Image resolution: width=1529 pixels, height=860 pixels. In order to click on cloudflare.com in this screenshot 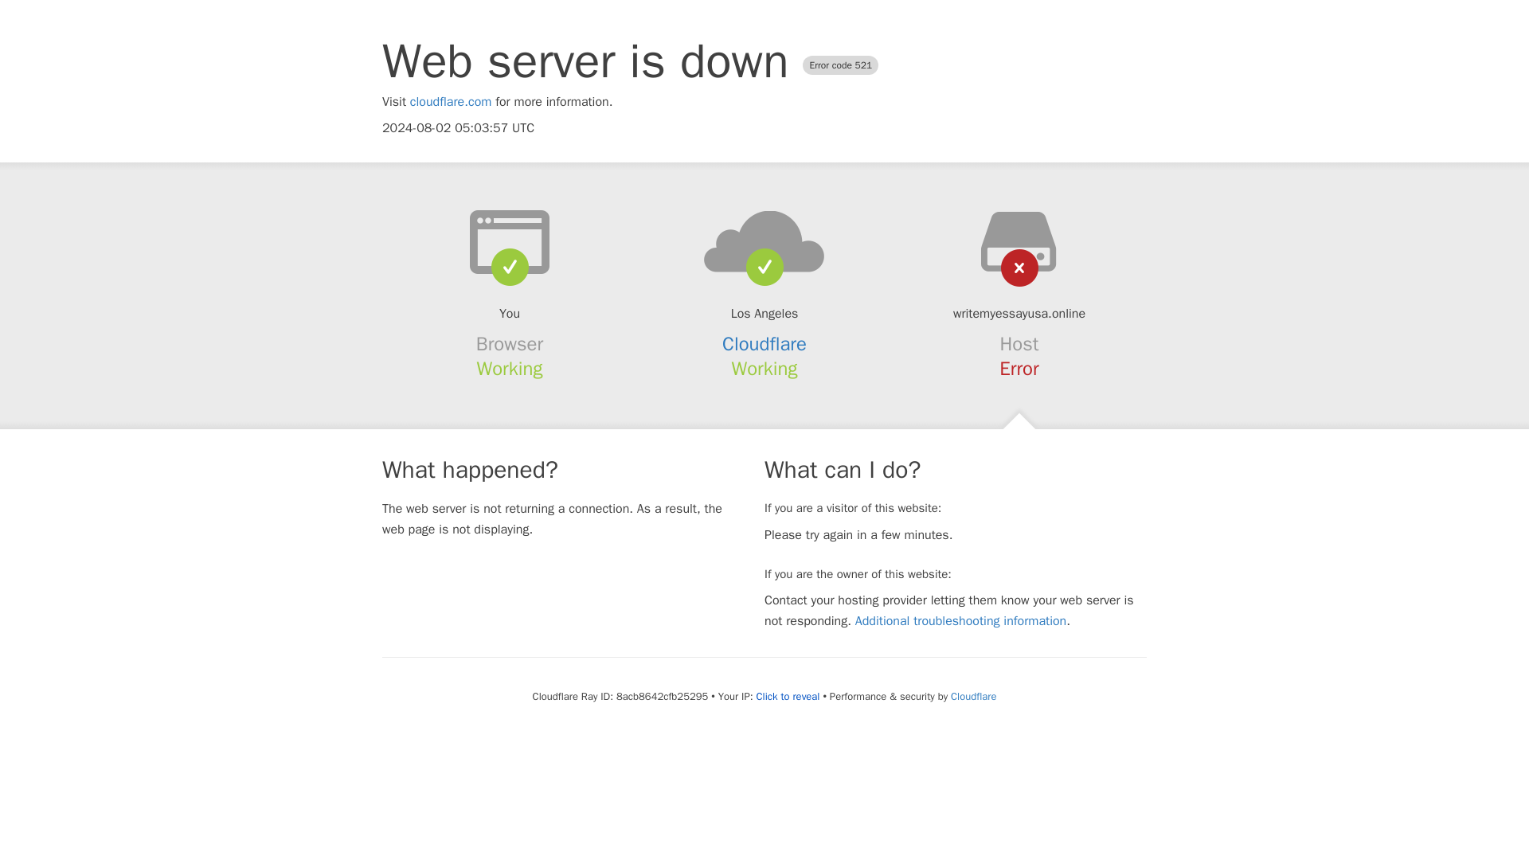, I will do `click(451, 102)`.